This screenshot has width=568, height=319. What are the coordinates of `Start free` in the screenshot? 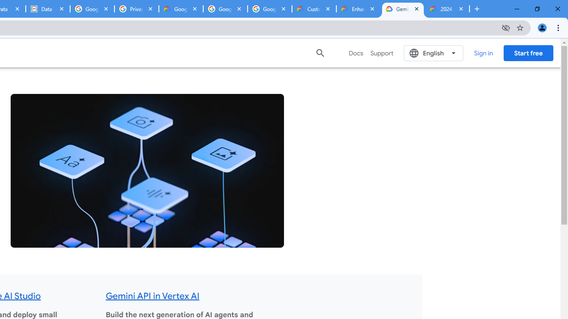 It's located at (528, 53).